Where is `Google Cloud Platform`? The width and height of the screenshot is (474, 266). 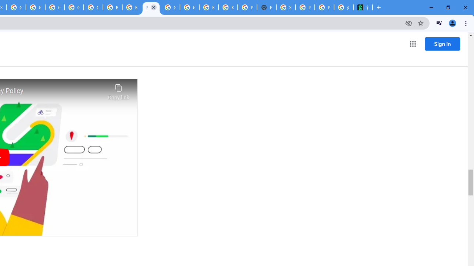
Google Cloud Platform is located at coordinates (55, 7).